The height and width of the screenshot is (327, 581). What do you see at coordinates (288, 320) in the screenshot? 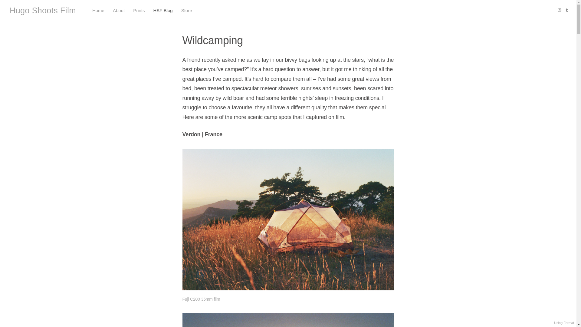
I see `Fuji C200 35mm film` at bounding box center [288, 320].